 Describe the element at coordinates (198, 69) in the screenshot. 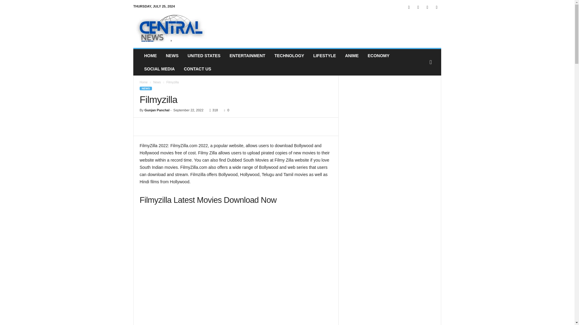

I see `CONTACT US` at that location.